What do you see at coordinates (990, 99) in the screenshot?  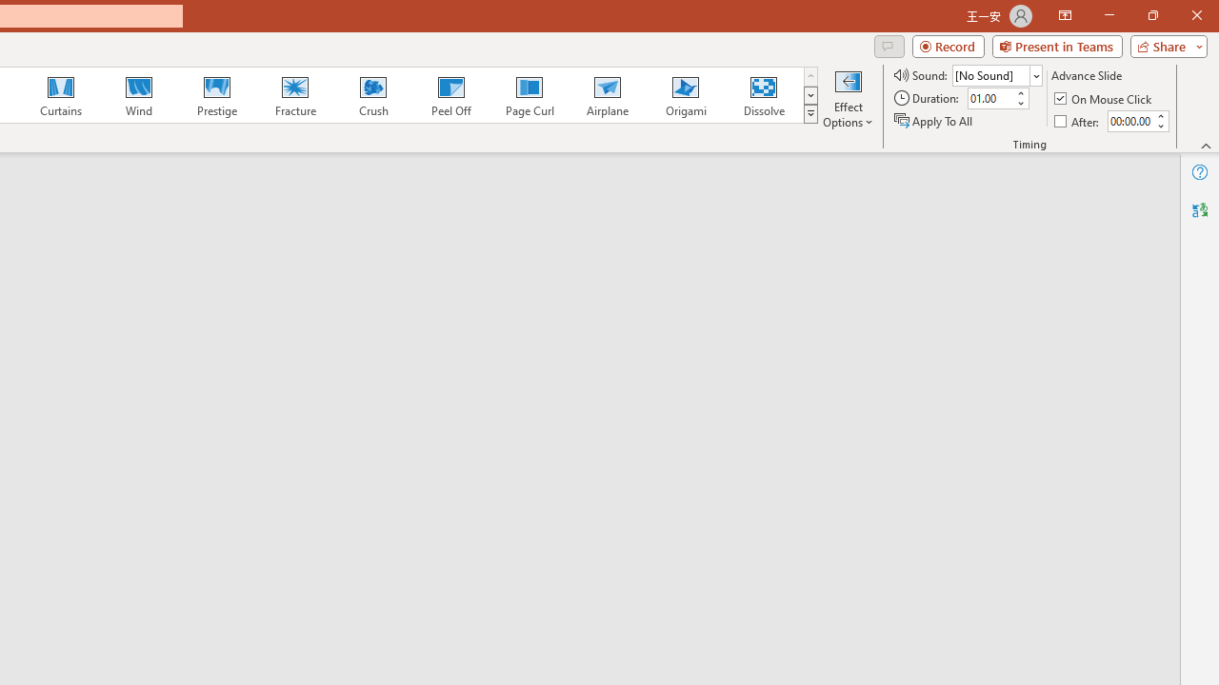 I see `Duration` at bounding box center [990, 99].